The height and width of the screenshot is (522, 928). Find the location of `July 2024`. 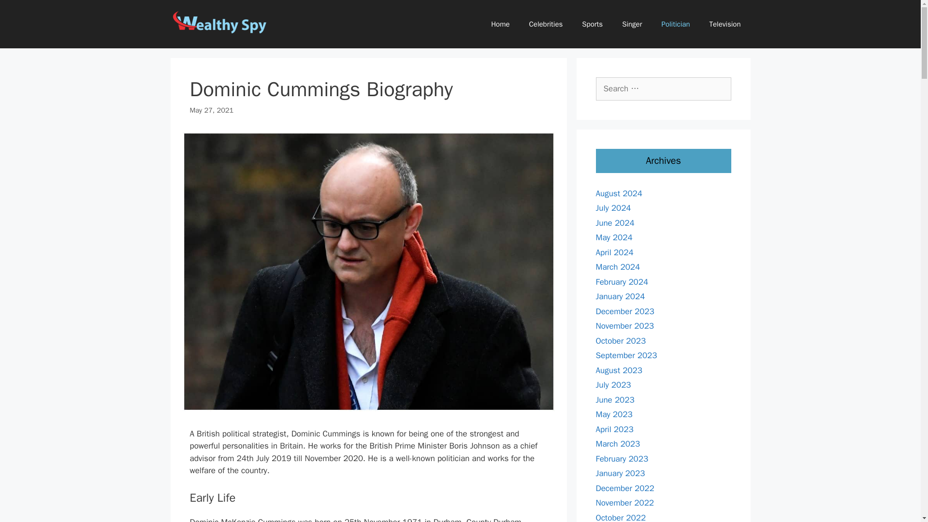

July 2024 is located at coordinates (613, 208).